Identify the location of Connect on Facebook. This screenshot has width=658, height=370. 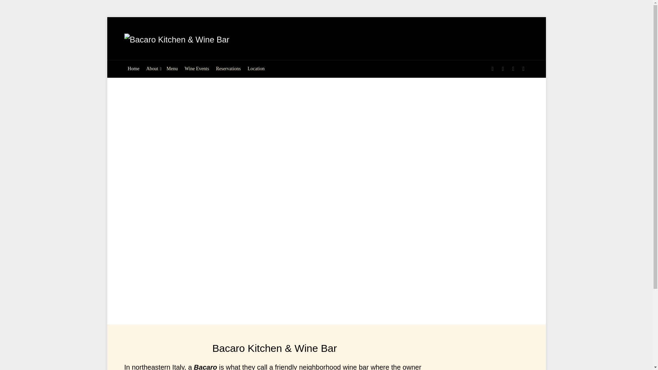
(513, 69).